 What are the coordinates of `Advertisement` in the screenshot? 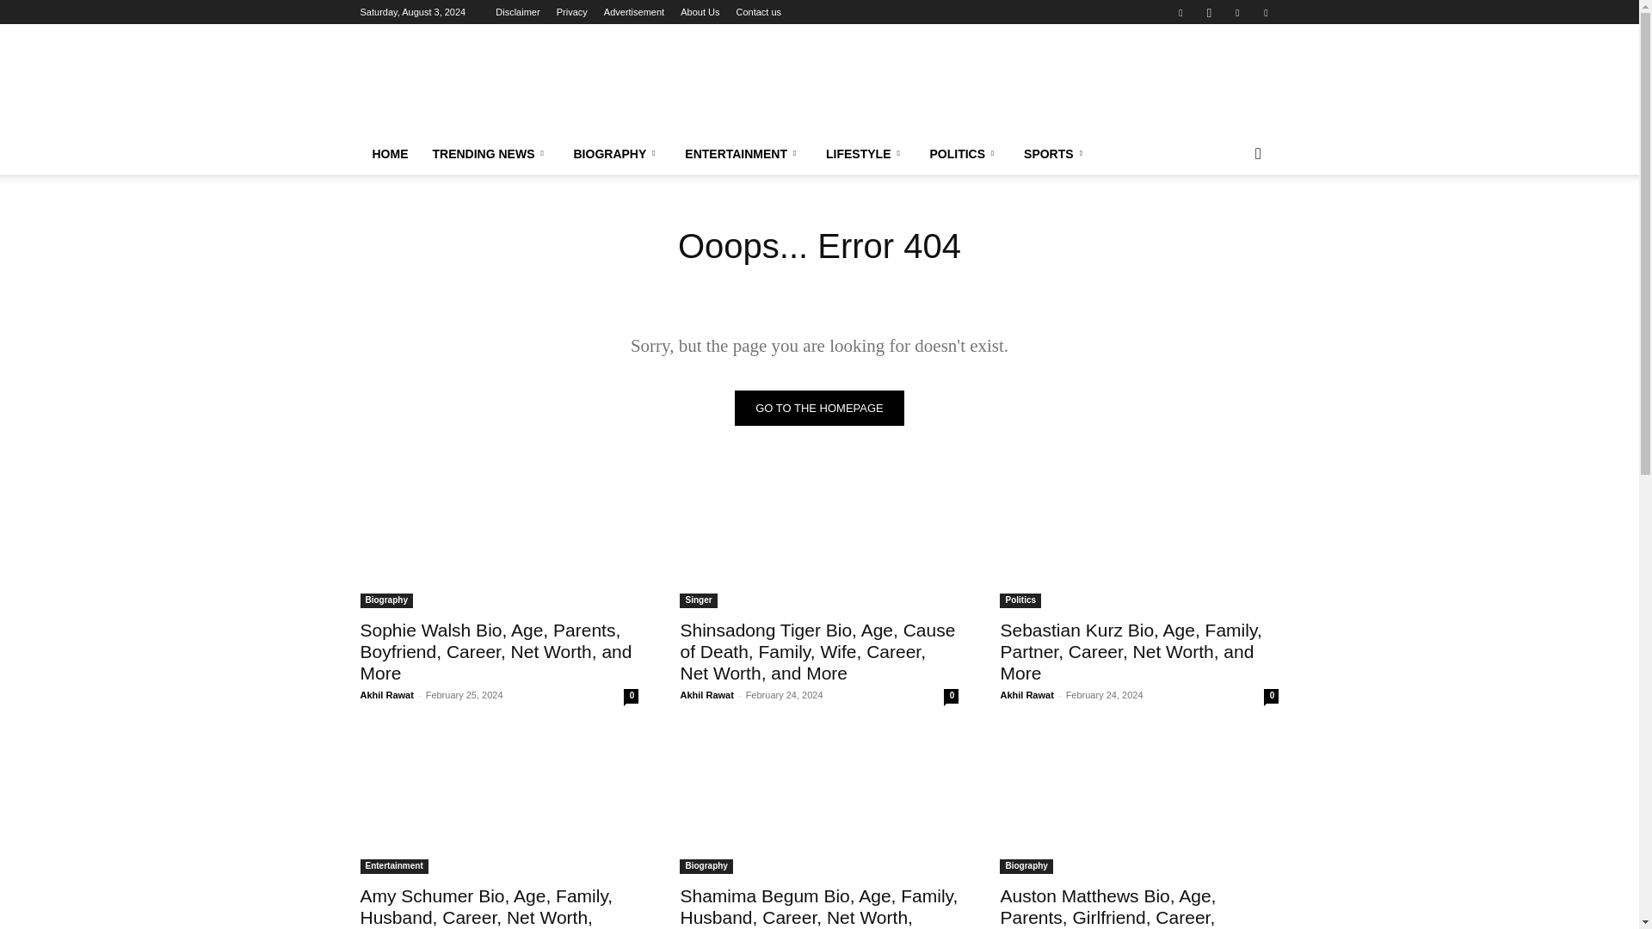 It's located at (633, 12).